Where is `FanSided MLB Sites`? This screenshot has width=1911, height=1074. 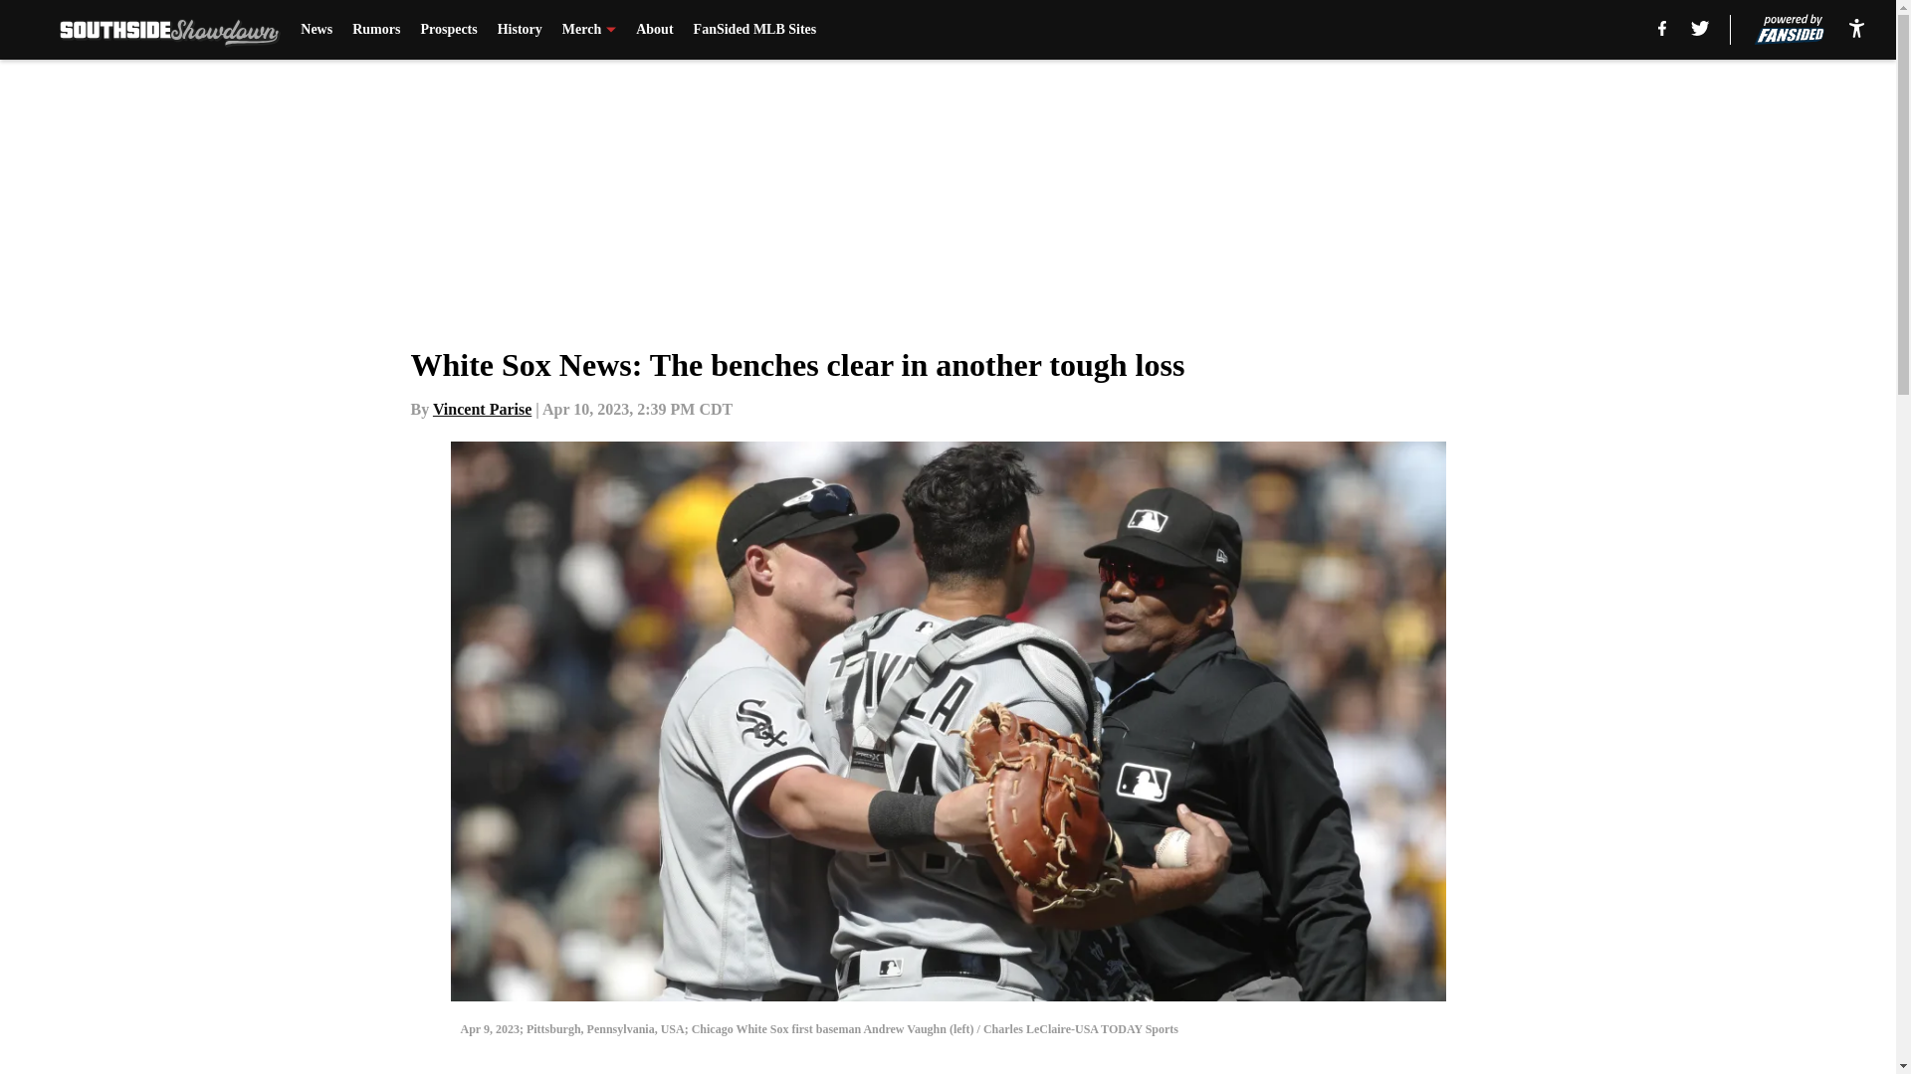 FanSided MLB Sites is located at coordinates (754, 30).